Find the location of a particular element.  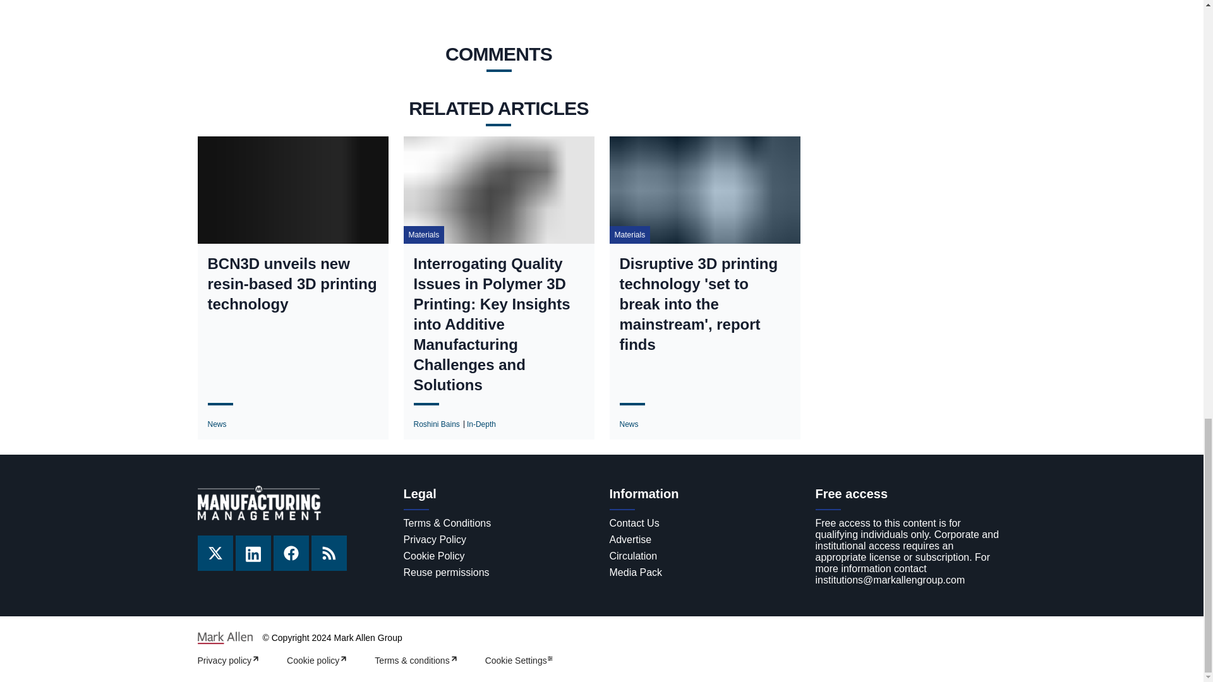

In-Depth is located at coordinates (481, 424).